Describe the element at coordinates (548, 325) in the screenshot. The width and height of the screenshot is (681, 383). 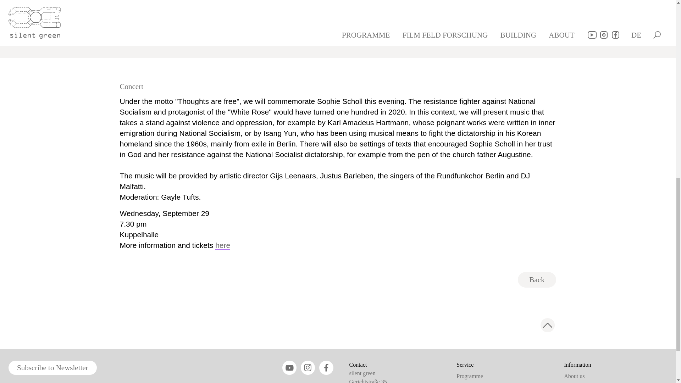
I see `To top` at that location.